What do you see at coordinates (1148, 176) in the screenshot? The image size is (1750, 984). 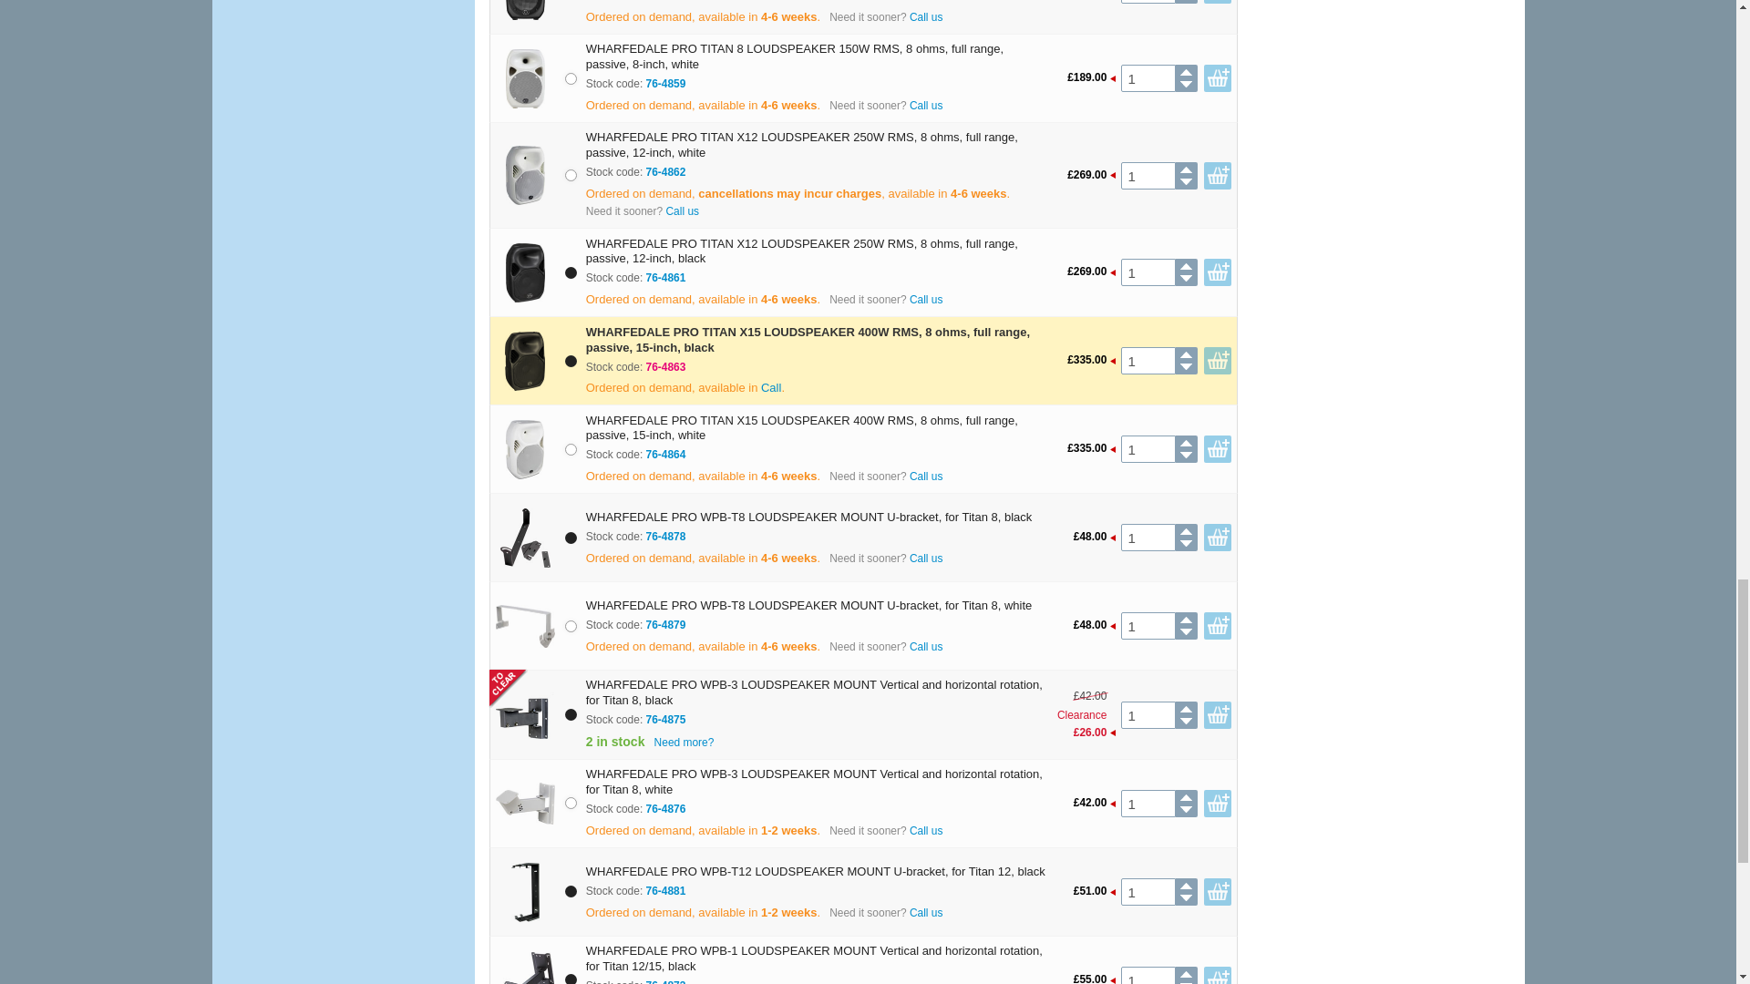 I see `1` at bounding box center [1148, 176].